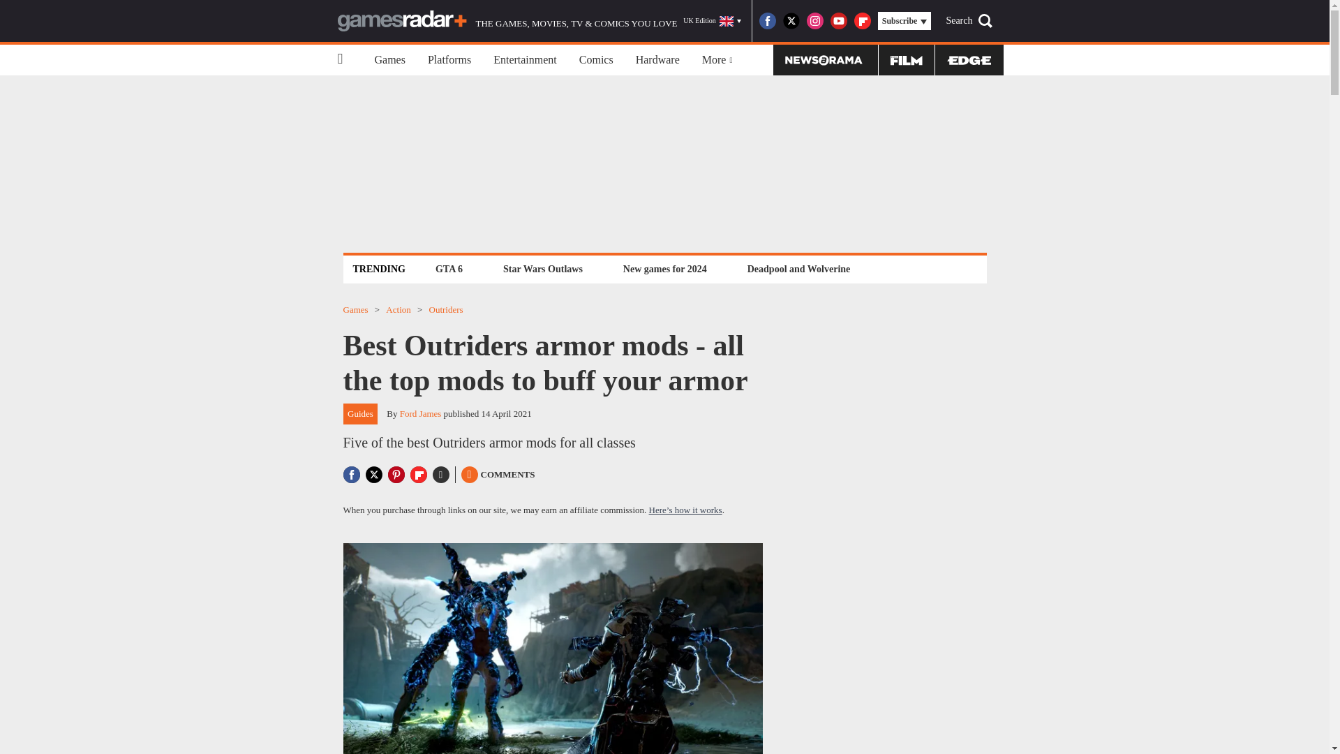 The image size is (1340, 754). What do you see at coordinates (596, 60) in the screenshot?
I see `Comics` at bounding box center [596, 60].